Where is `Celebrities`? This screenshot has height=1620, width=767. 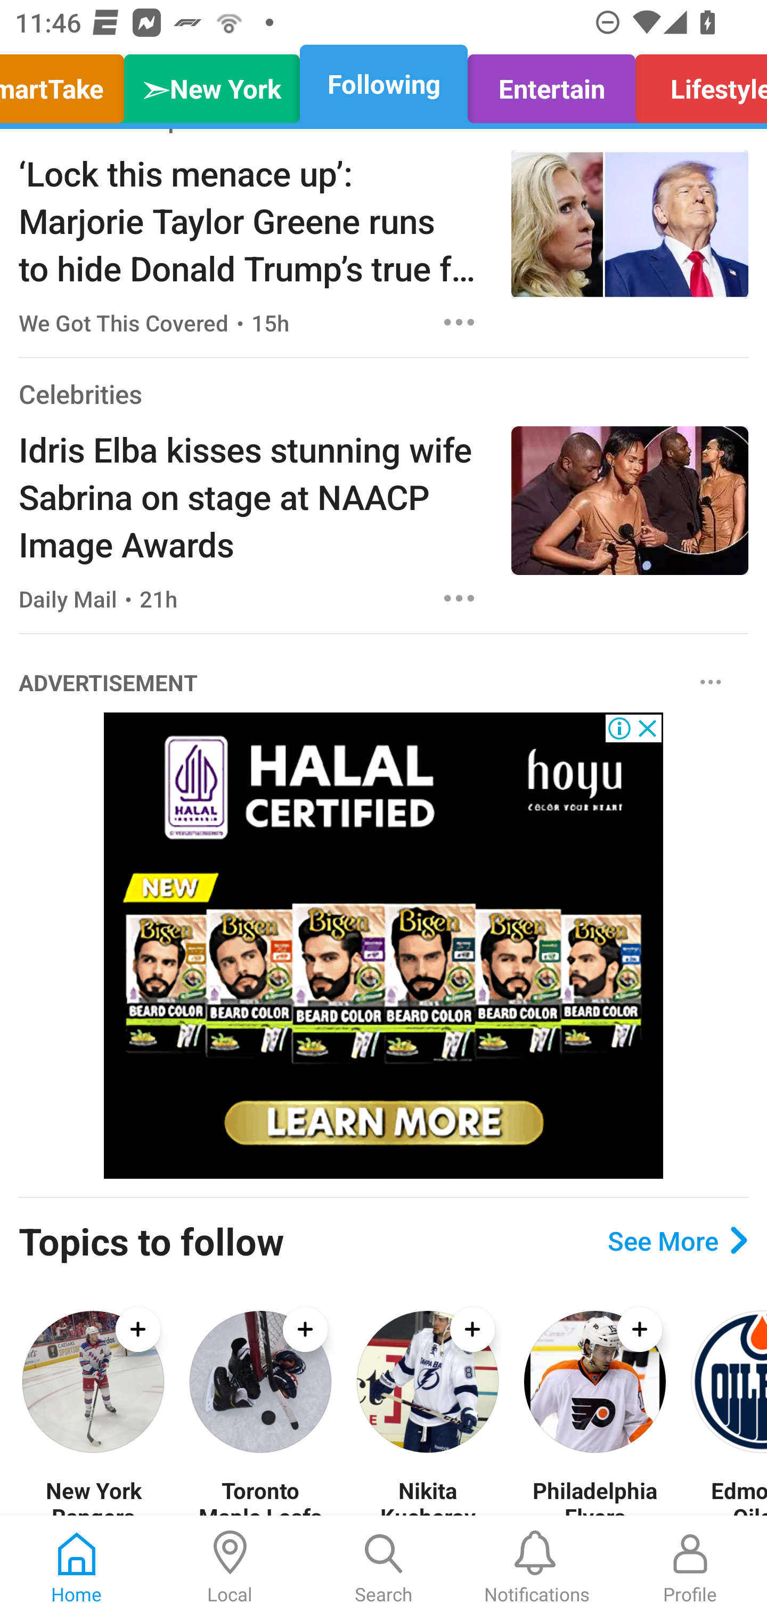
Celebrities is located at coordinates (80, 393).